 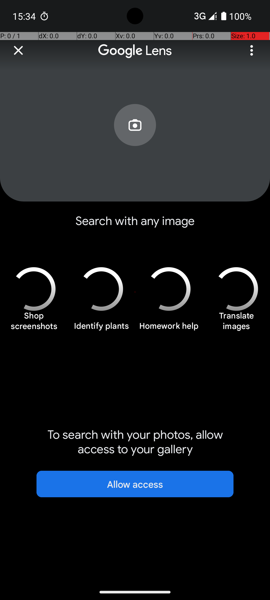 What do you see at coordinates (135, 225) in the screenshot?
I see `Search with any image` at bounding box center [135, 225].